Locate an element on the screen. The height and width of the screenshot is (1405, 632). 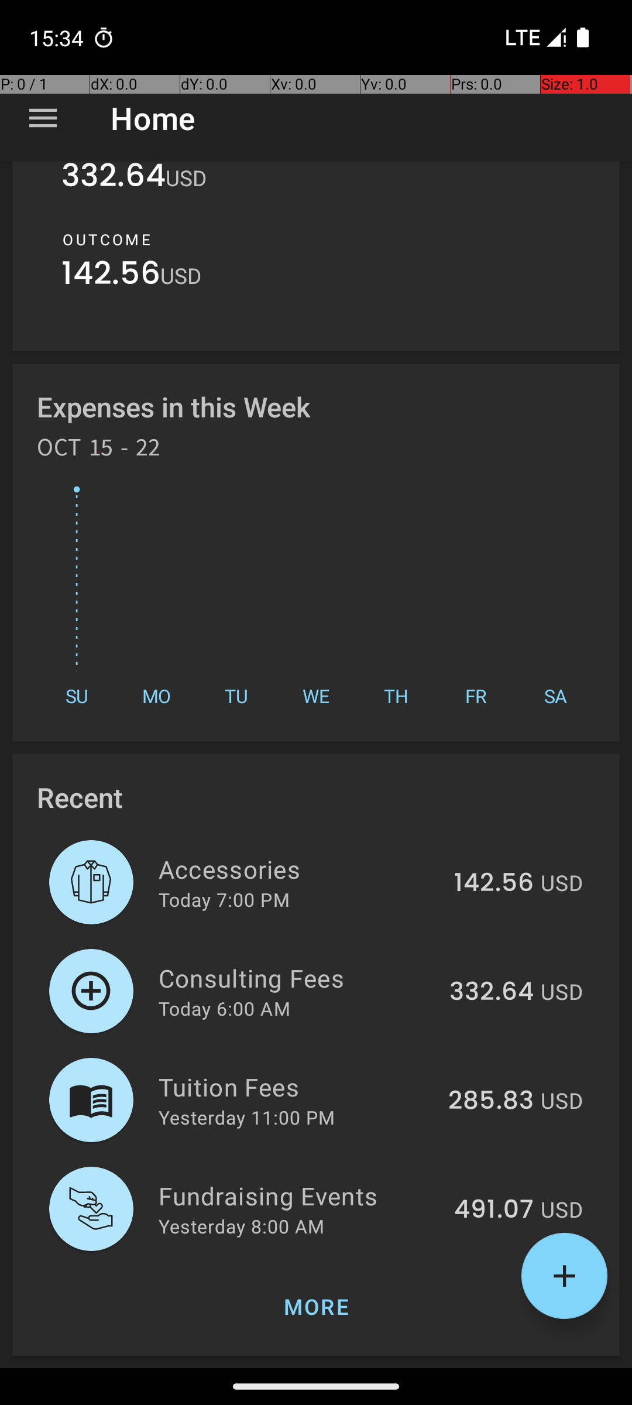
Accessories is located at coordinates (300, 869).